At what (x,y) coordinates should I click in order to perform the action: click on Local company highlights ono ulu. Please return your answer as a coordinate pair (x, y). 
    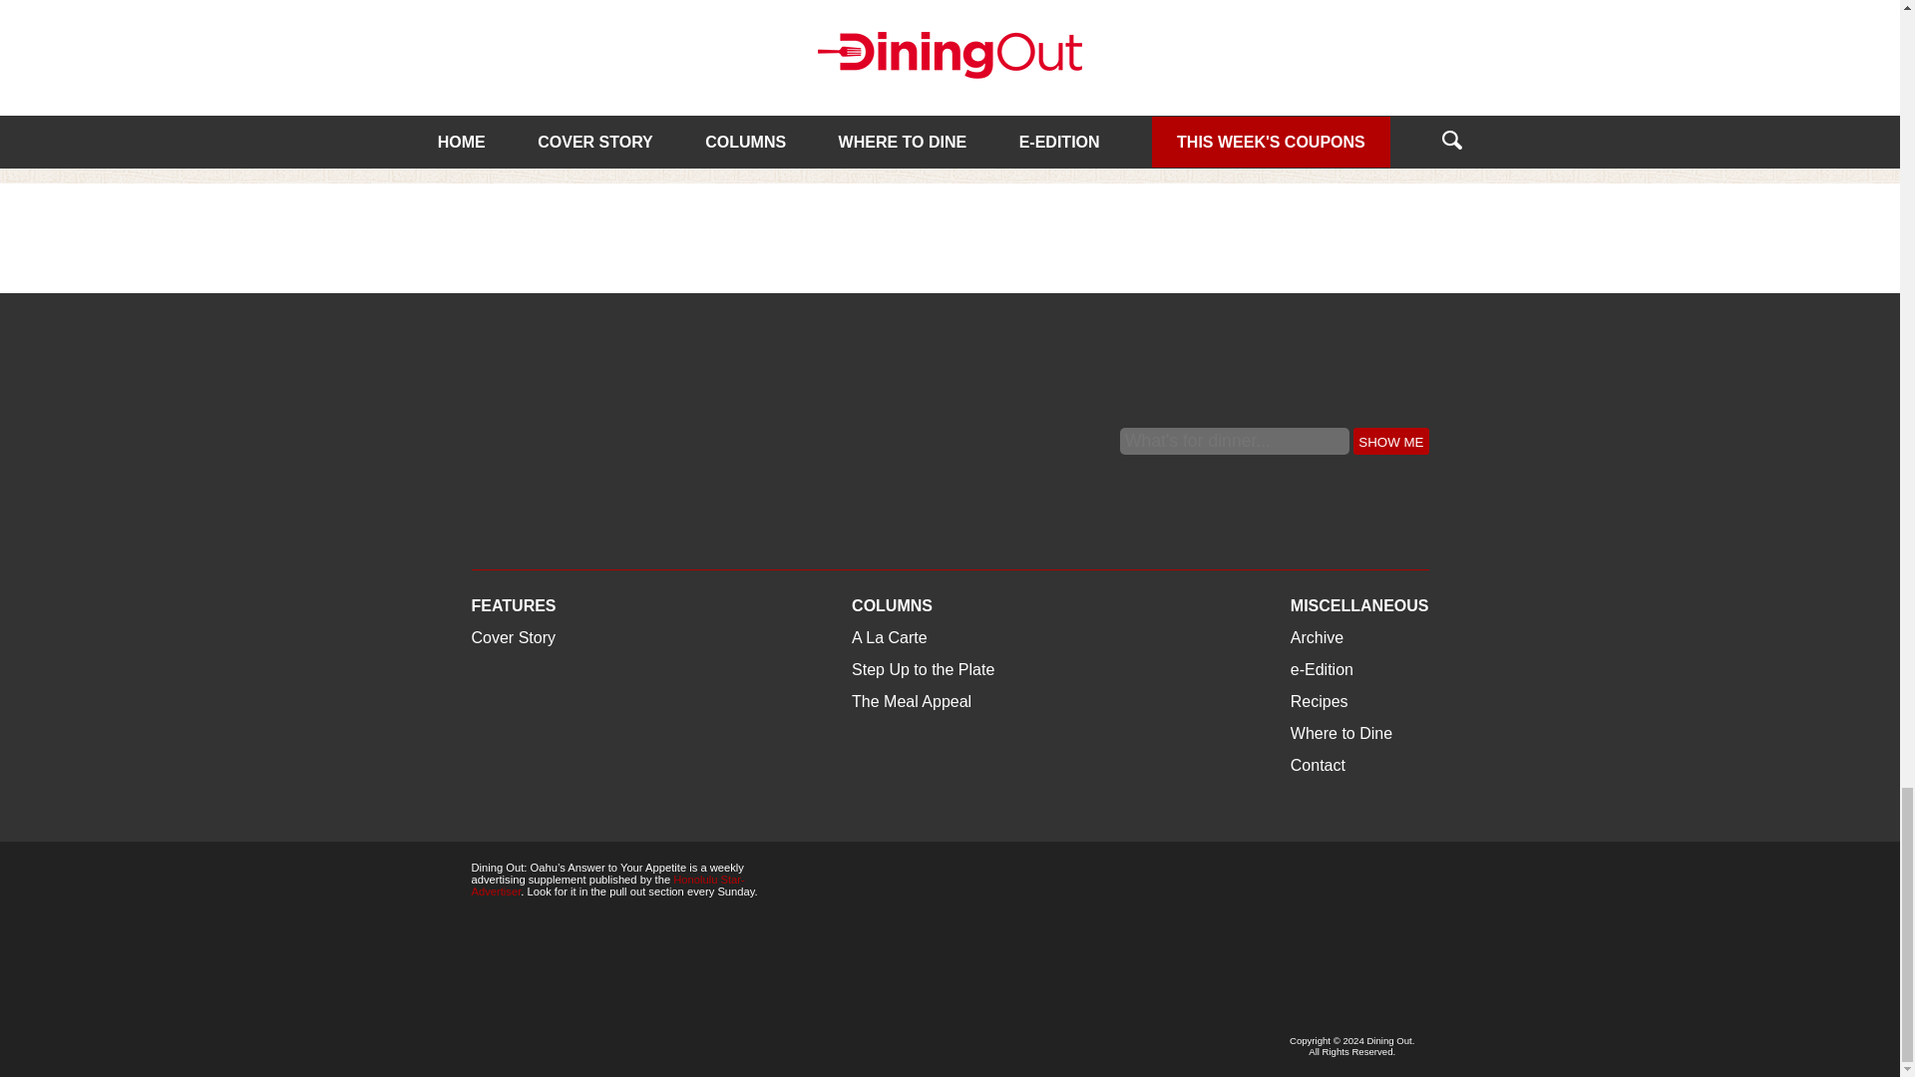
    Looking at the image, I should click on (596, 96).